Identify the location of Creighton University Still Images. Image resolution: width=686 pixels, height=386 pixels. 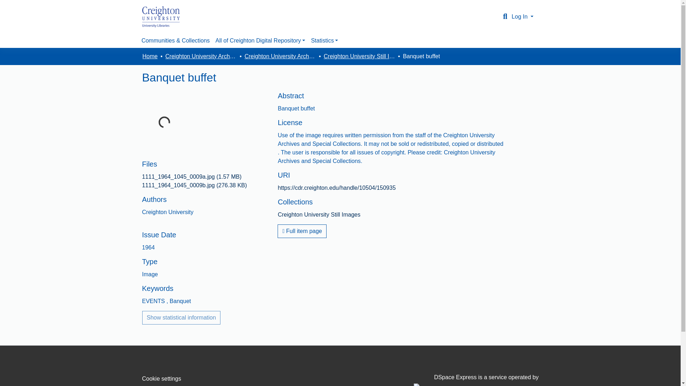
(319, 214).